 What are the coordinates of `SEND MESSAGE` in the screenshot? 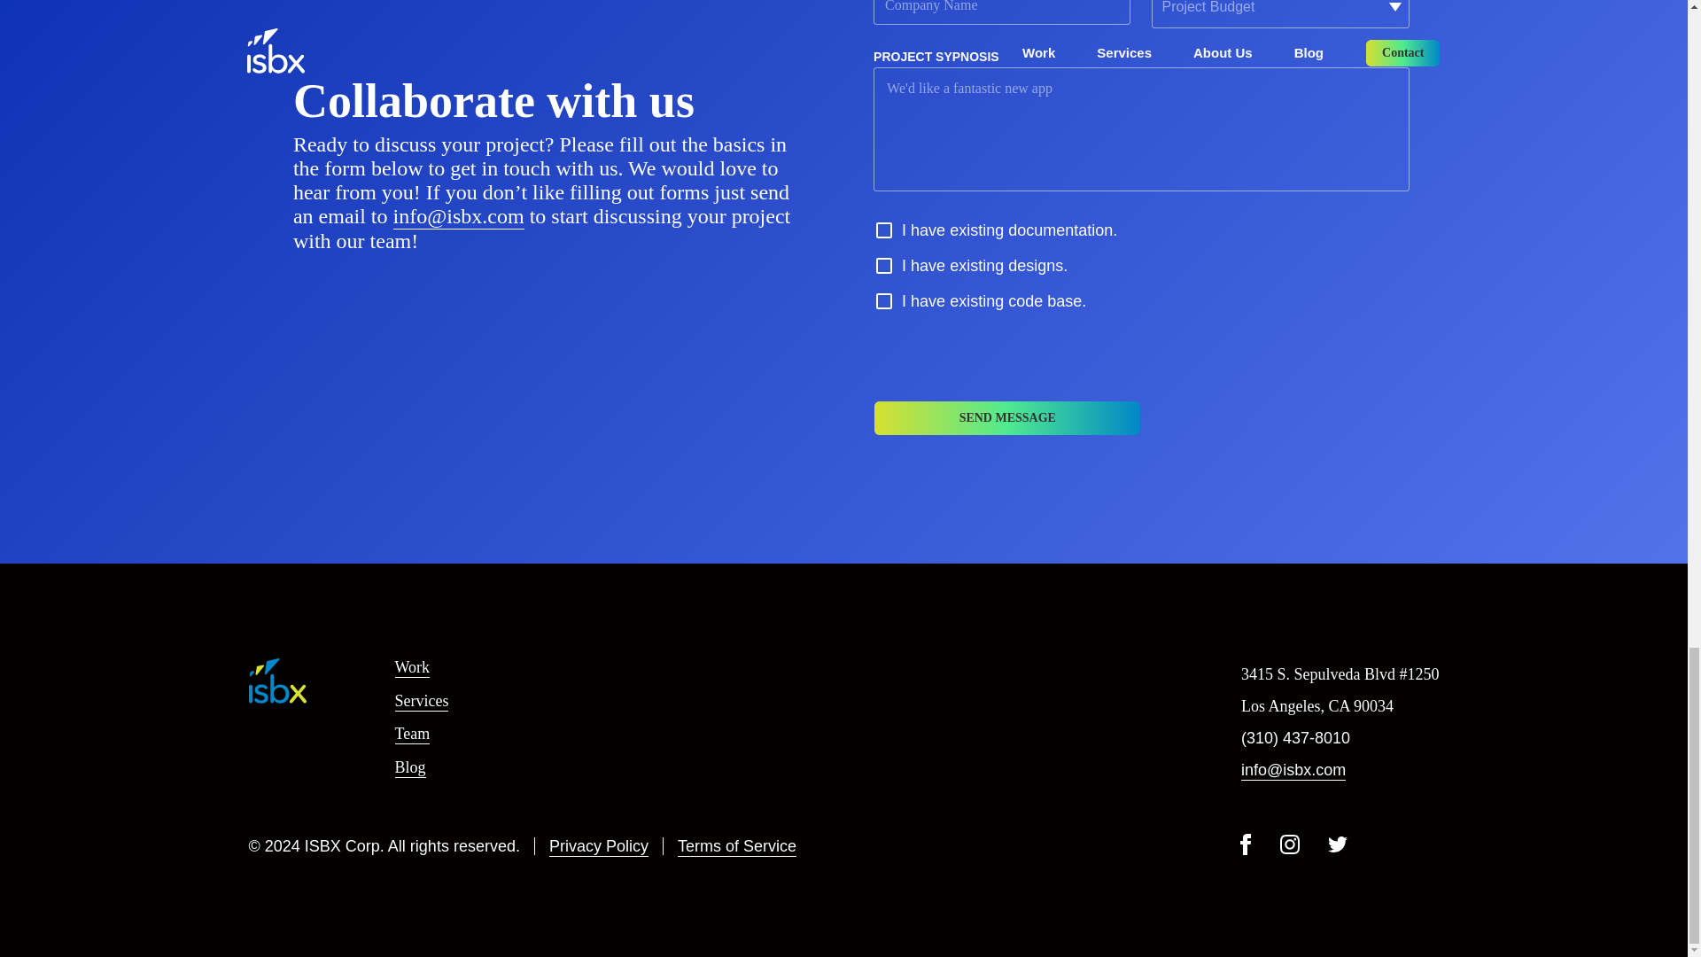 It's located at (1007, 418).